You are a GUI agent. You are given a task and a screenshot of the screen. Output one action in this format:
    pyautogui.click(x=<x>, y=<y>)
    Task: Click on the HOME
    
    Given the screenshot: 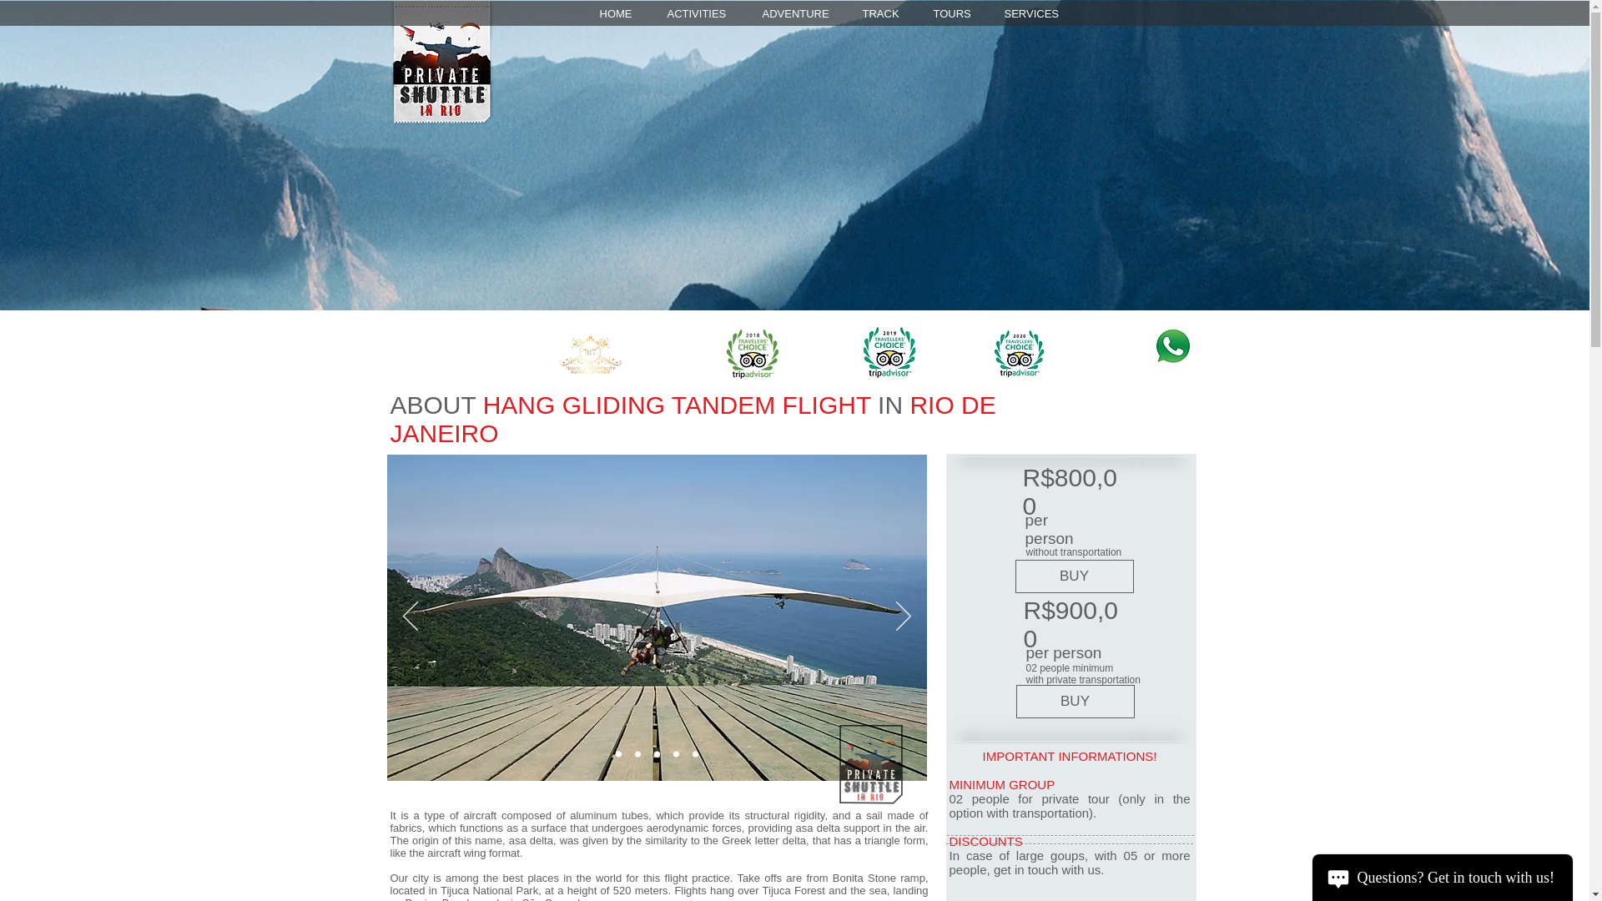 What is the action you would take?
    pyautogui.click(x=621, y=14)
    